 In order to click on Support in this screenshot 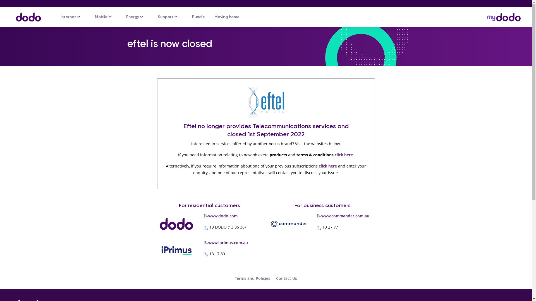, I will do `click(166, 17)`.